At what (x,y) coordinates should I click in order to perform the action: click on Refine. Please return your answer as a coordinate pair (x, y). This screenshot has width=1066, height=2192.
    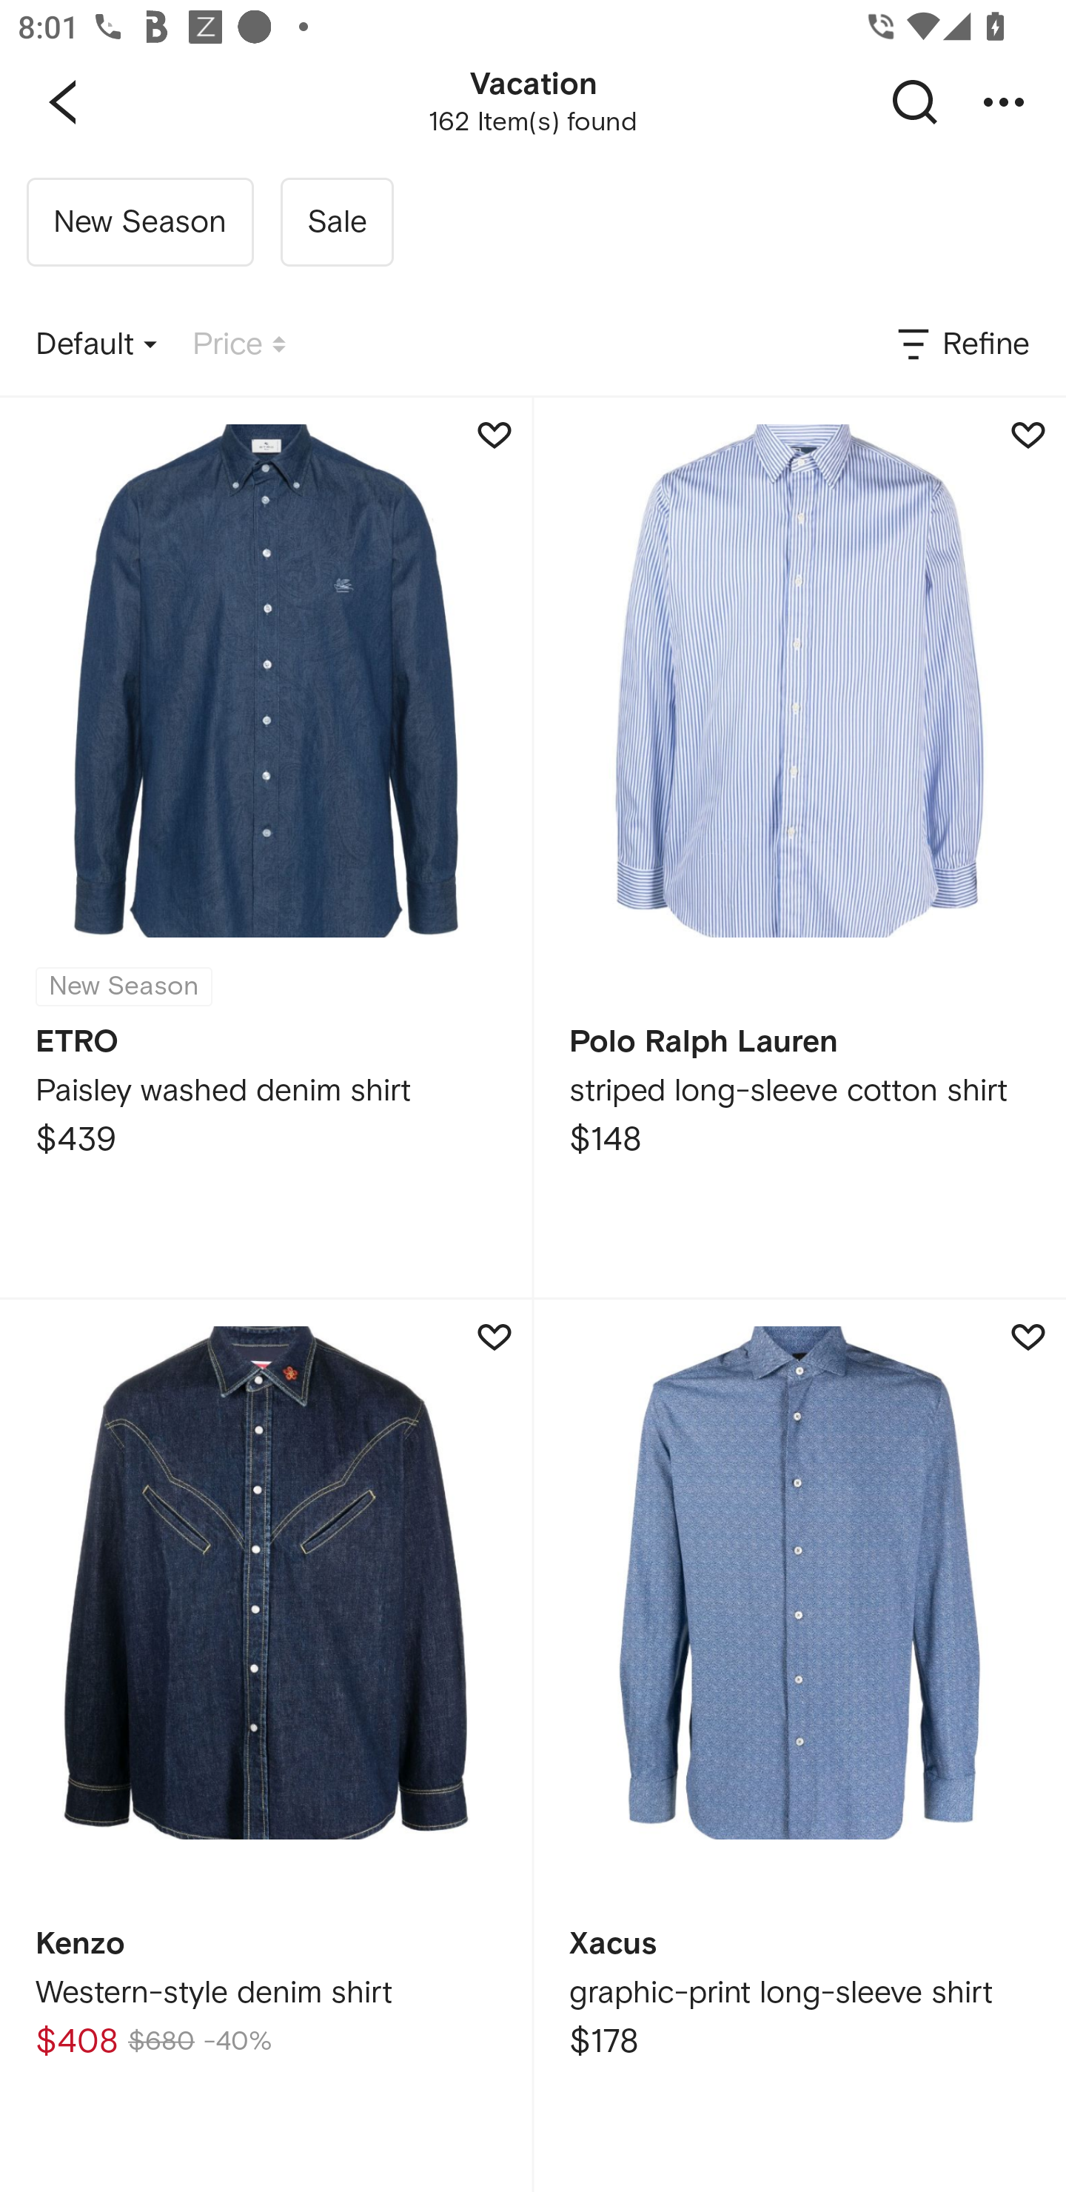
    Looking at the image, I should click on (962, 345).